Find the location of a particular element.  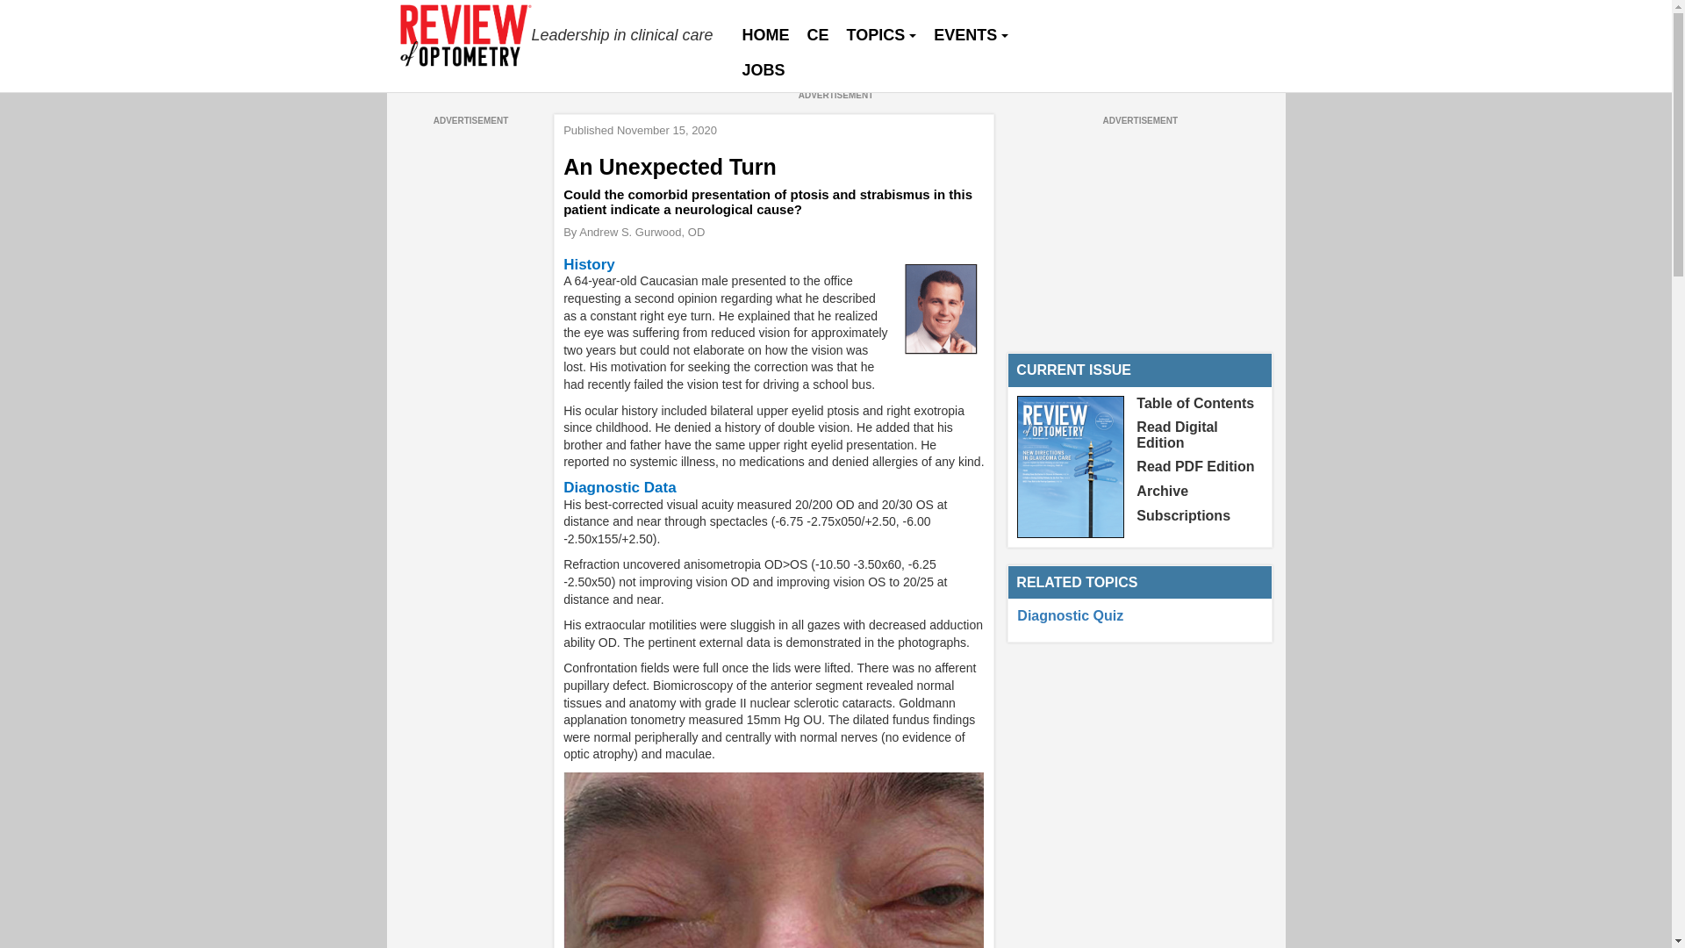

Leadership in clinical care is located at coordinates (558, 35).